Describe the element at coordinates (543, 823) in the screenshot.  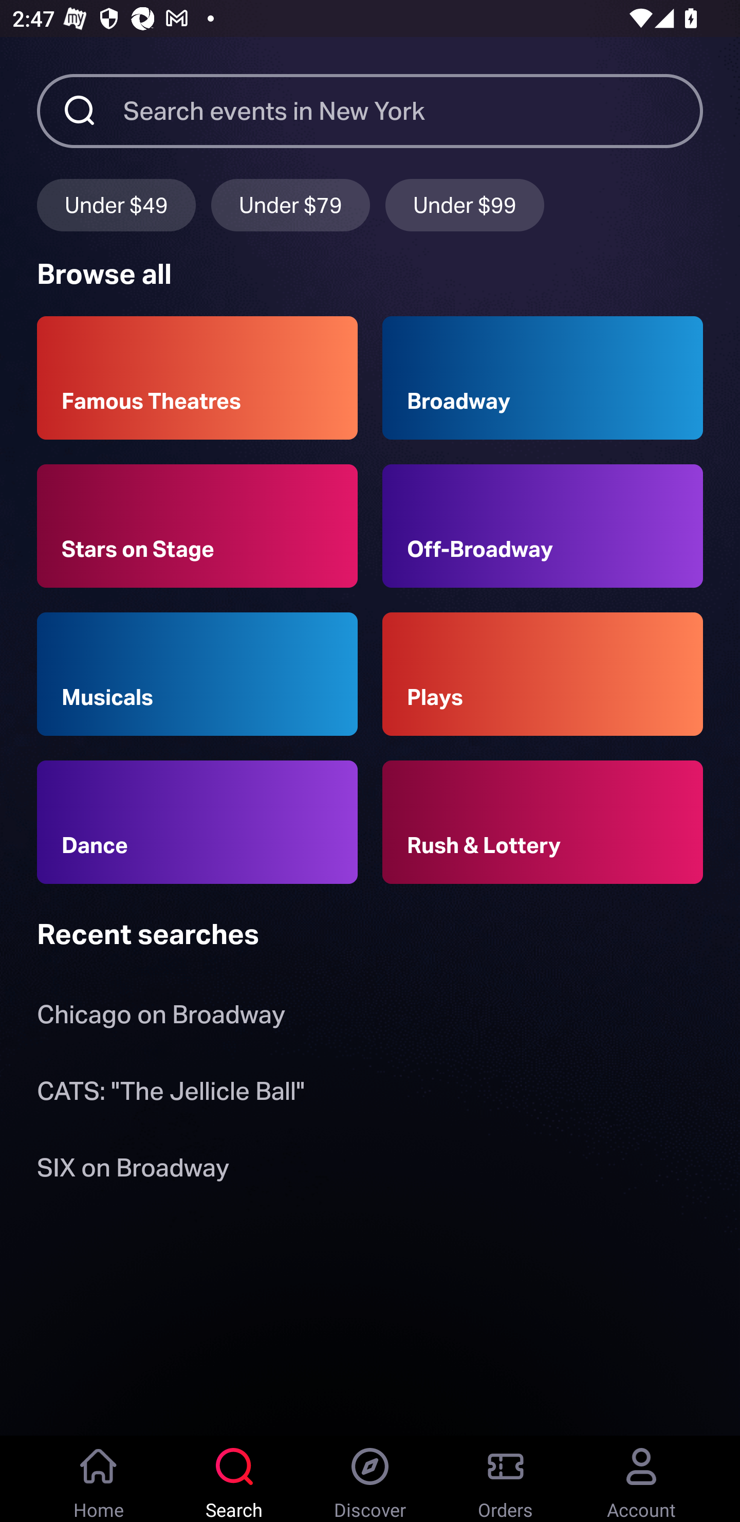
I see `Rush & Lottery` at that location.